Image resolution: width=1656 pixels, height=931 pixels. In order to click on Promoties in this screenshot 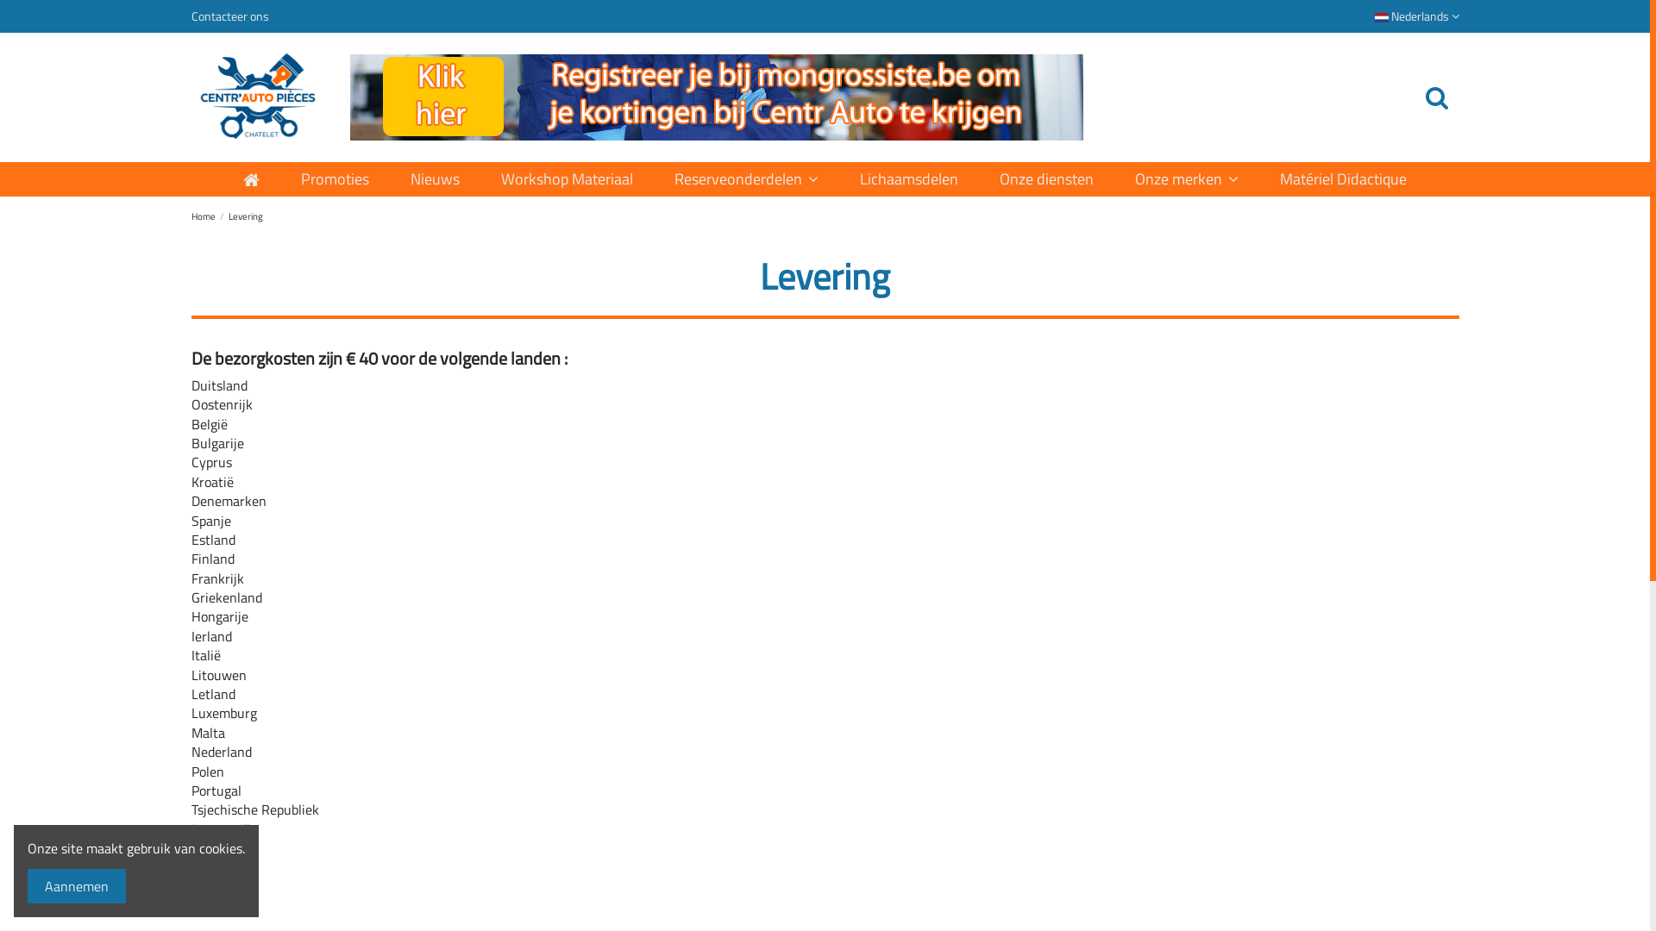, I will do `click(335, 179)`.